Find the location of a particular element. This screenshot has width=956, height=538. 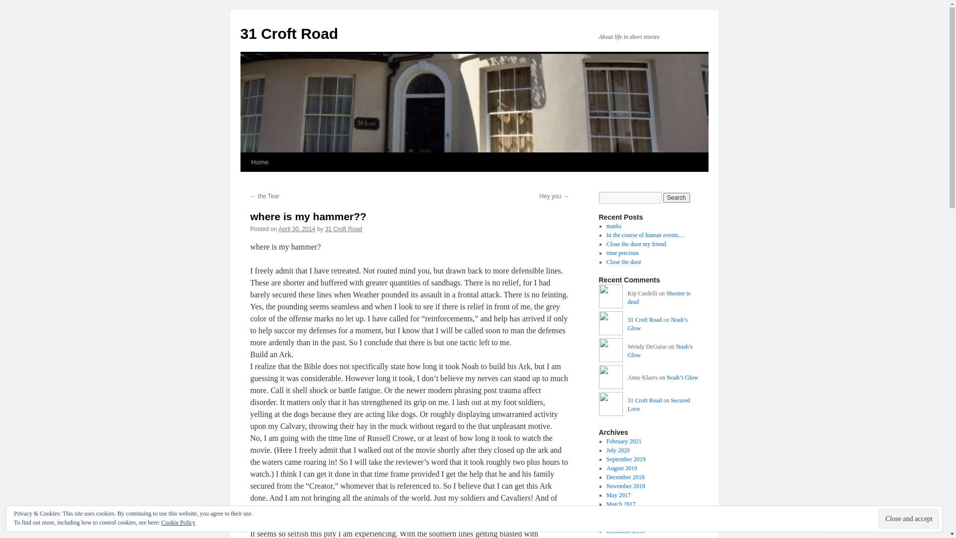

Follow is located at coordinates (903, 524).